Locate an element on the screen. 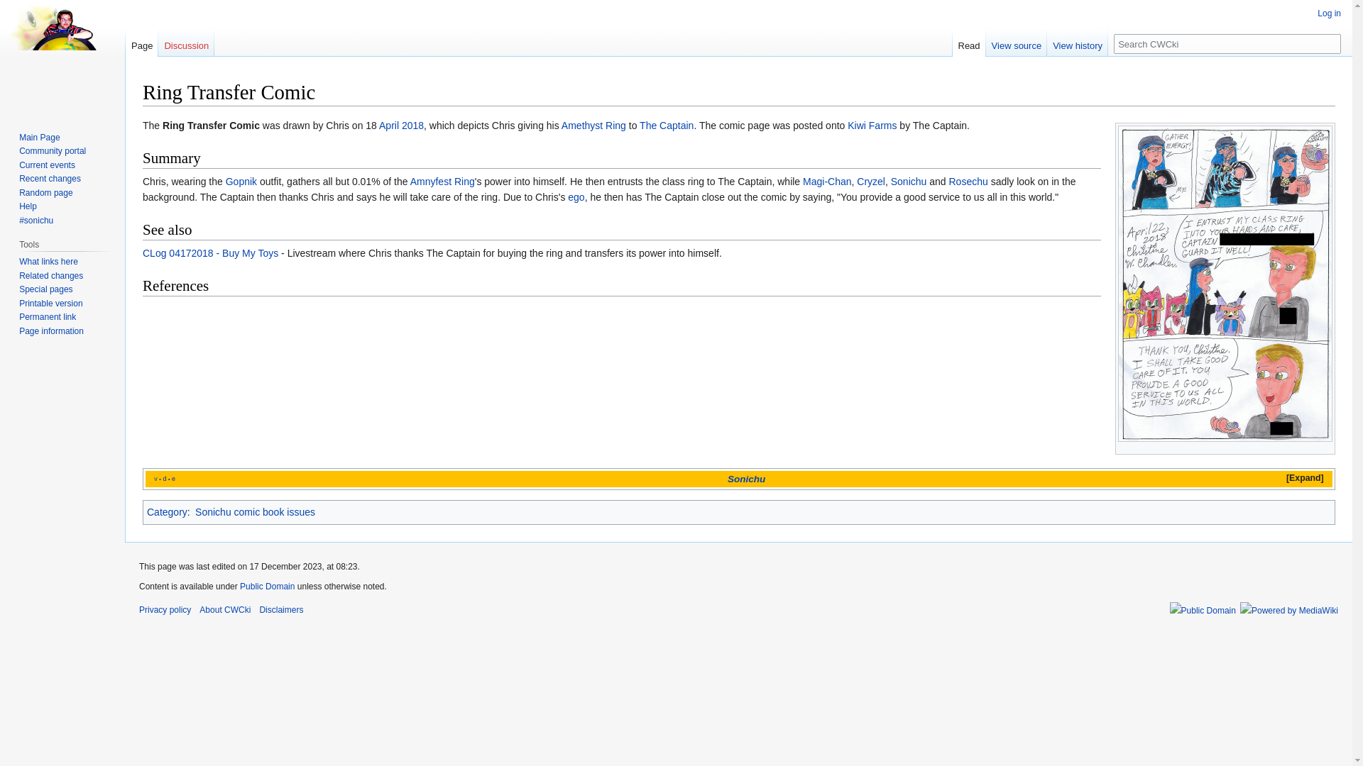 This screenshot has width=1363, height=766. April 2018 is located at coordinates (401, 125).